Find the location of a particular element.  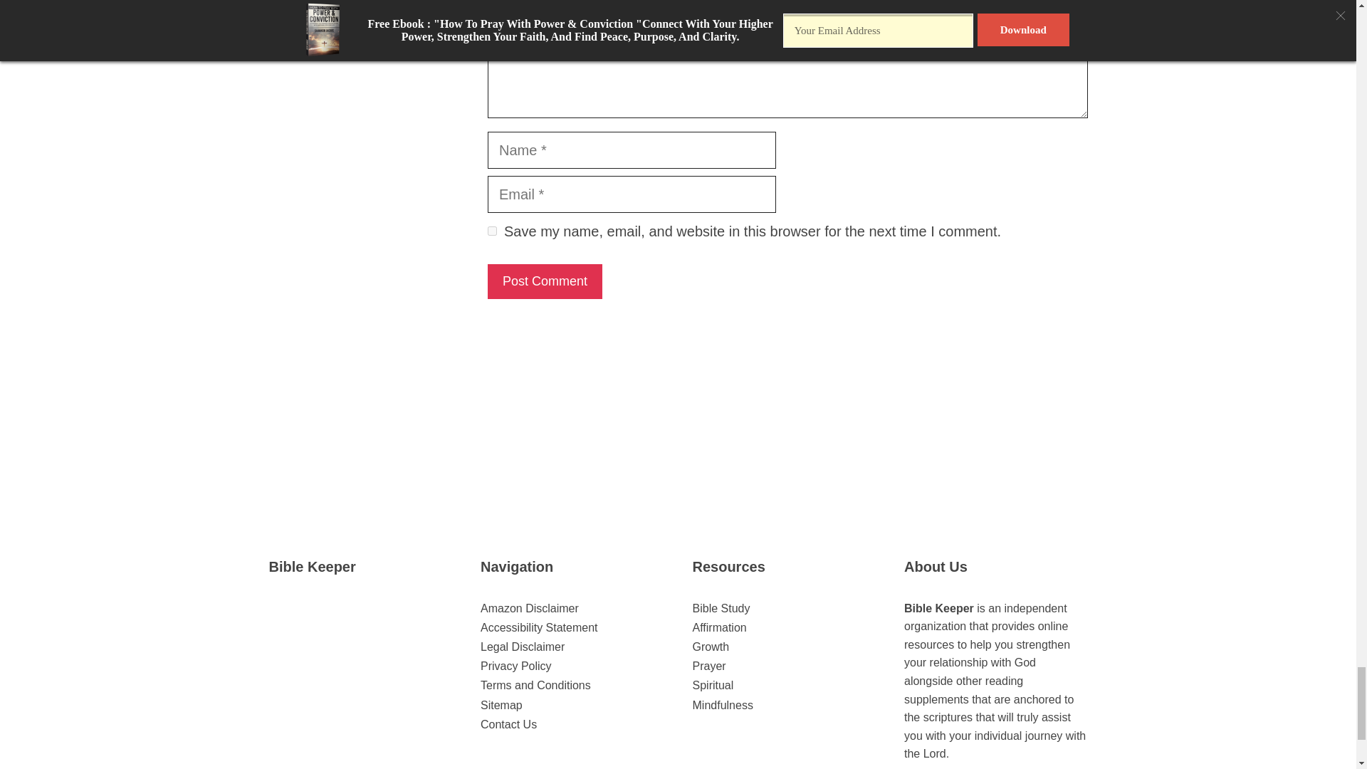

Post Comment is located at coordinates (545, 282).